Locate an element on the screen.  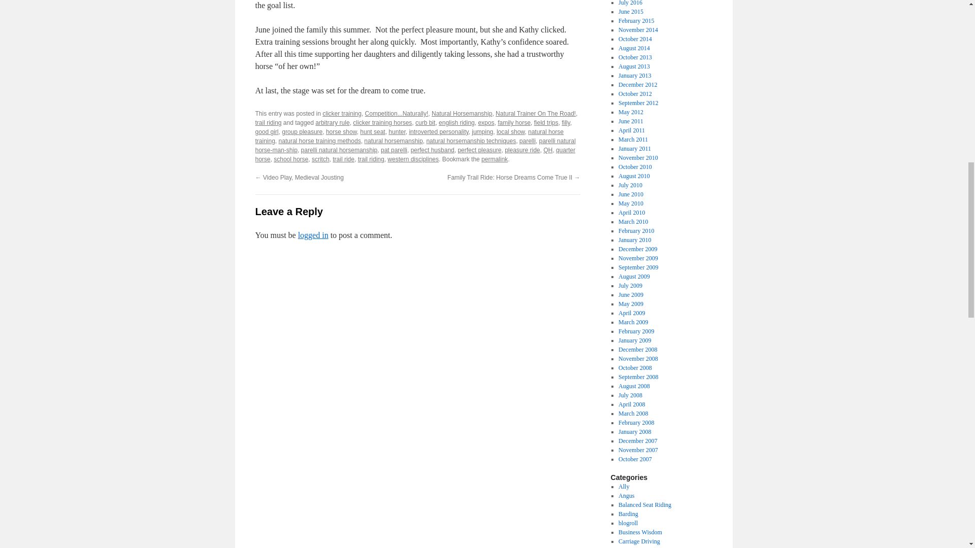
clicker training horses is located at coordinates (382, 123).